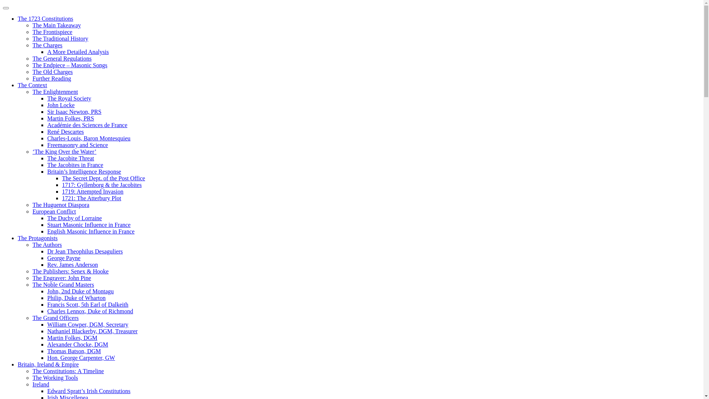 The height and width of the screenshot is (399, 709). What do you see at coordinates (68, 371) in the screenshot?
I see `The Constitutions: A Timeline` at bounding box center [68, 371].